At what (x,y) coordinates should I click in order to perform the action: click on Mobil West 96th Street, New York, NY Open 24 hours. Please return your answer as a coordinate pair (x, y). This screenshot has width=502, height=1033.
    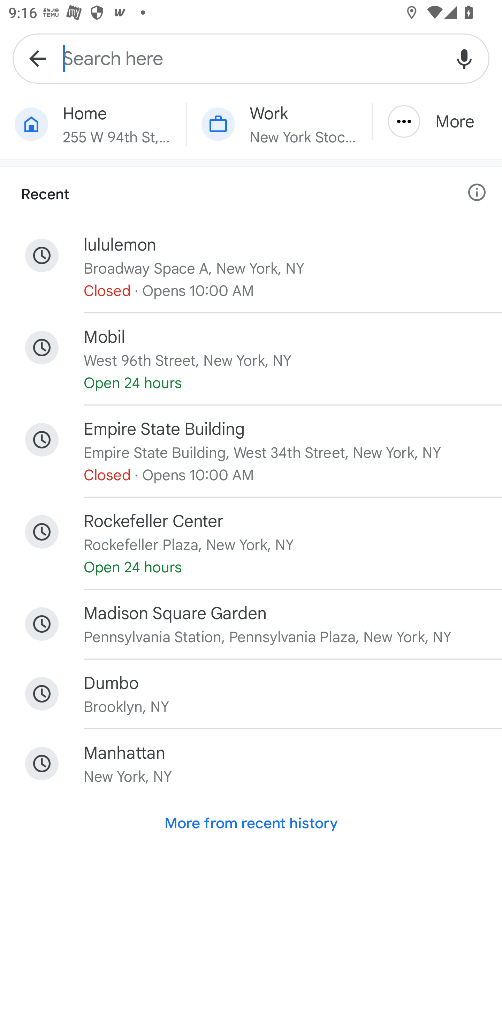
    Looking at the image, I should click on (251, 359).